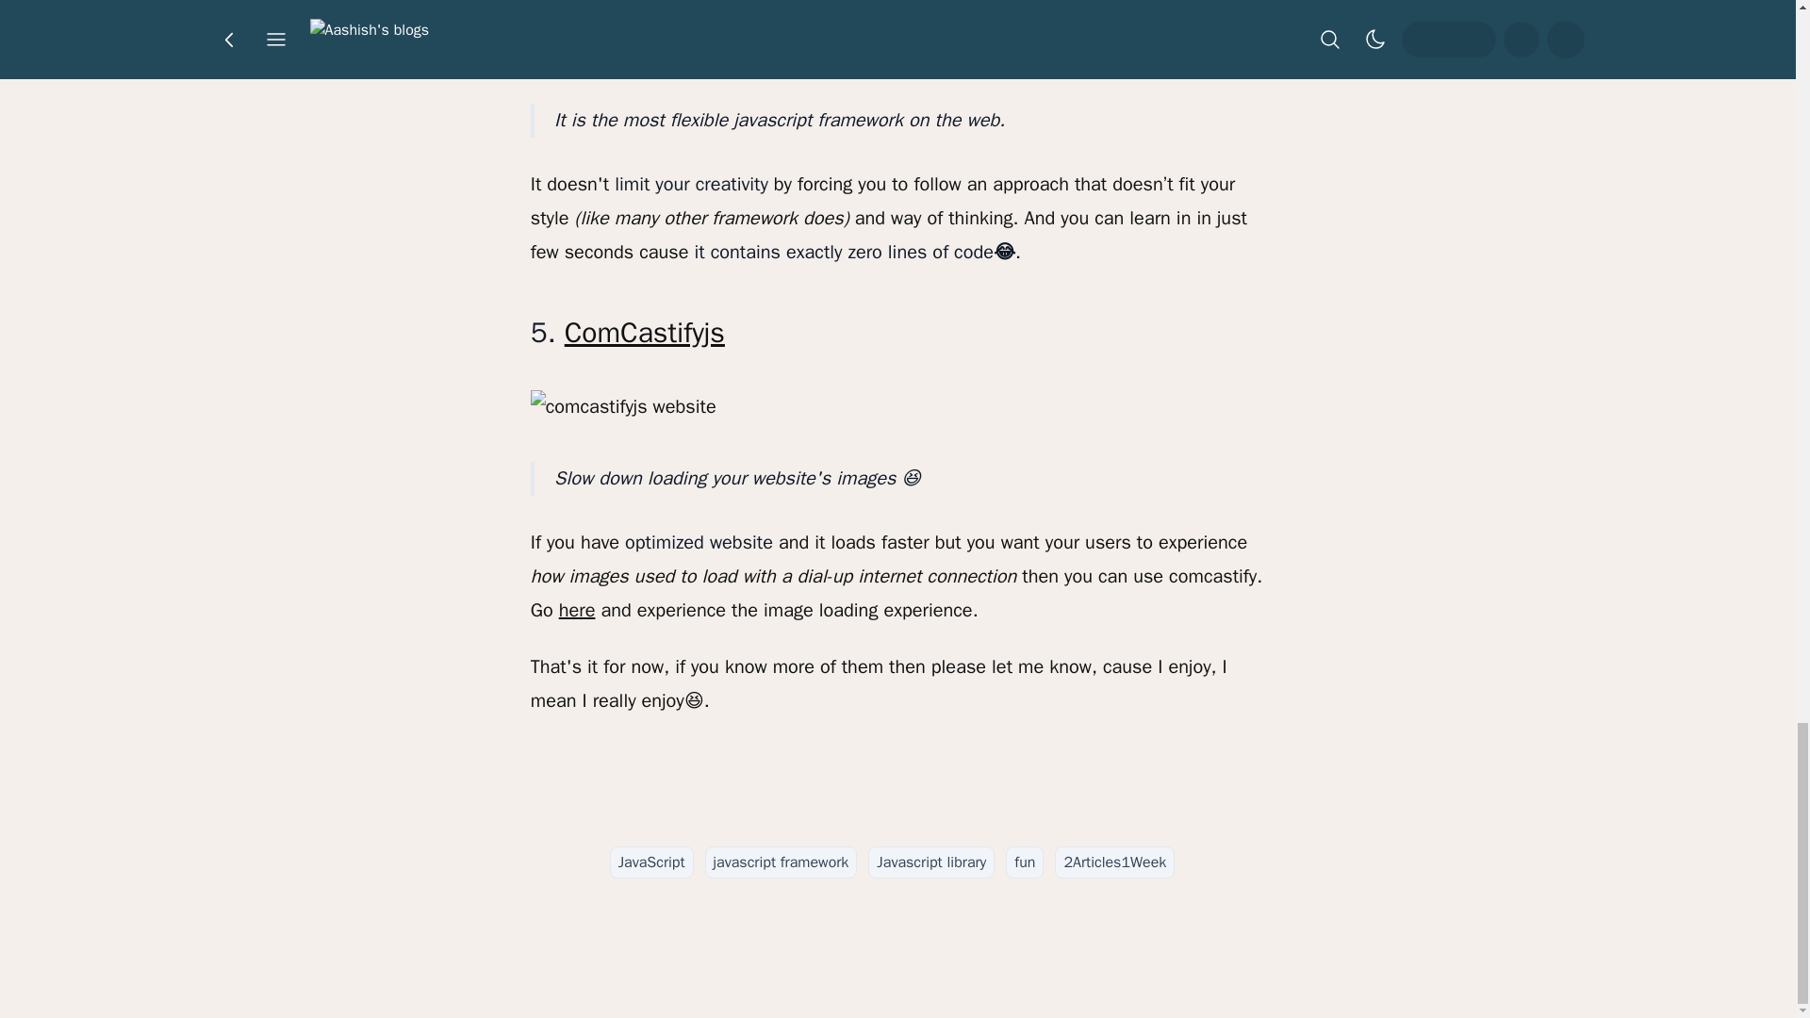  What do you see at coordinates (1025, 862) in the screenshot?
I see `fun` at bounding box center [1025, 862].